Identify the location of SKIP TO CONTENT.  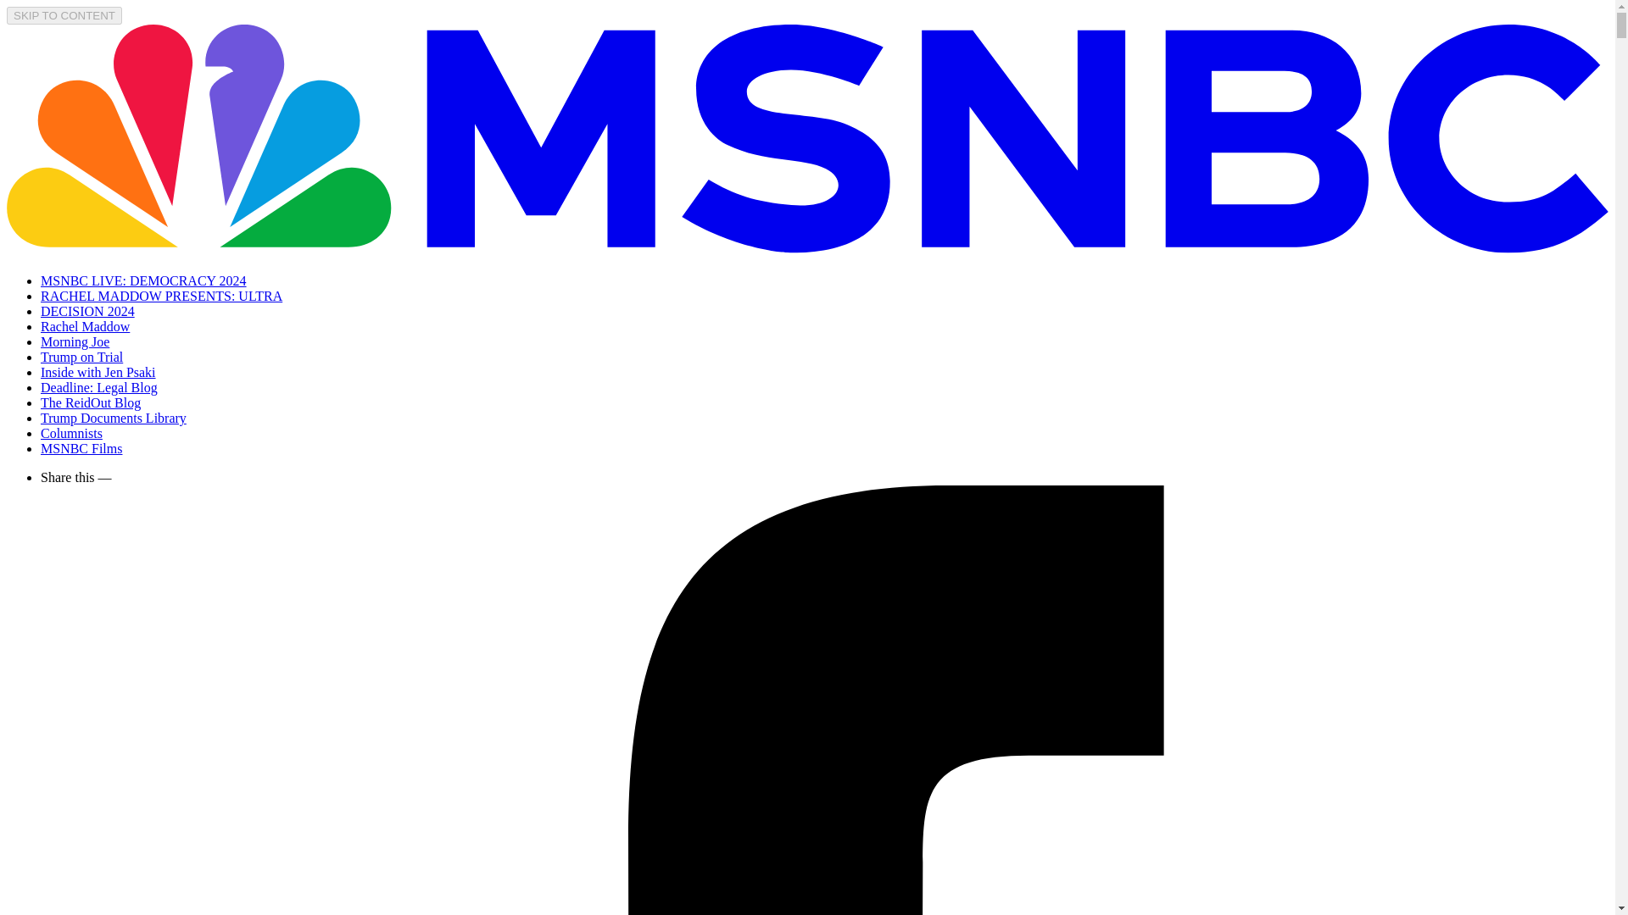
(64, 15).